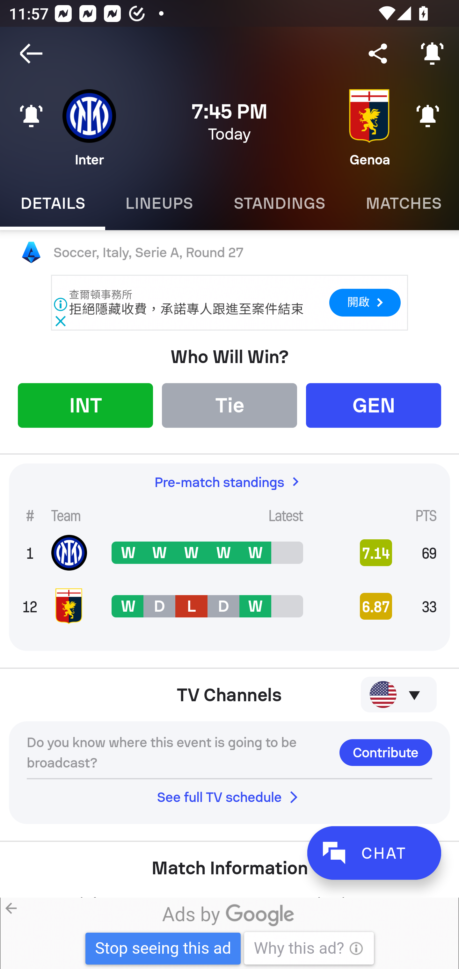  Describe the element at coordinates (365, 302) in the screenshot. I see `開啟` at that location.